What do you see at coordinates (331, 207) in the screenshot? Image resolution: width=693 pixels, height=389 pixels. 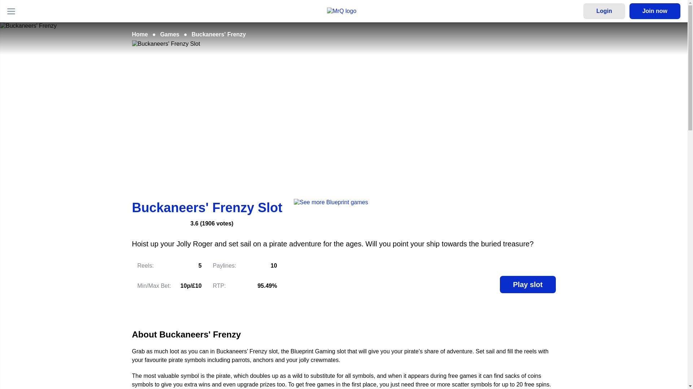 I see `See more Blueprint games` at bounding box center [331, 207].